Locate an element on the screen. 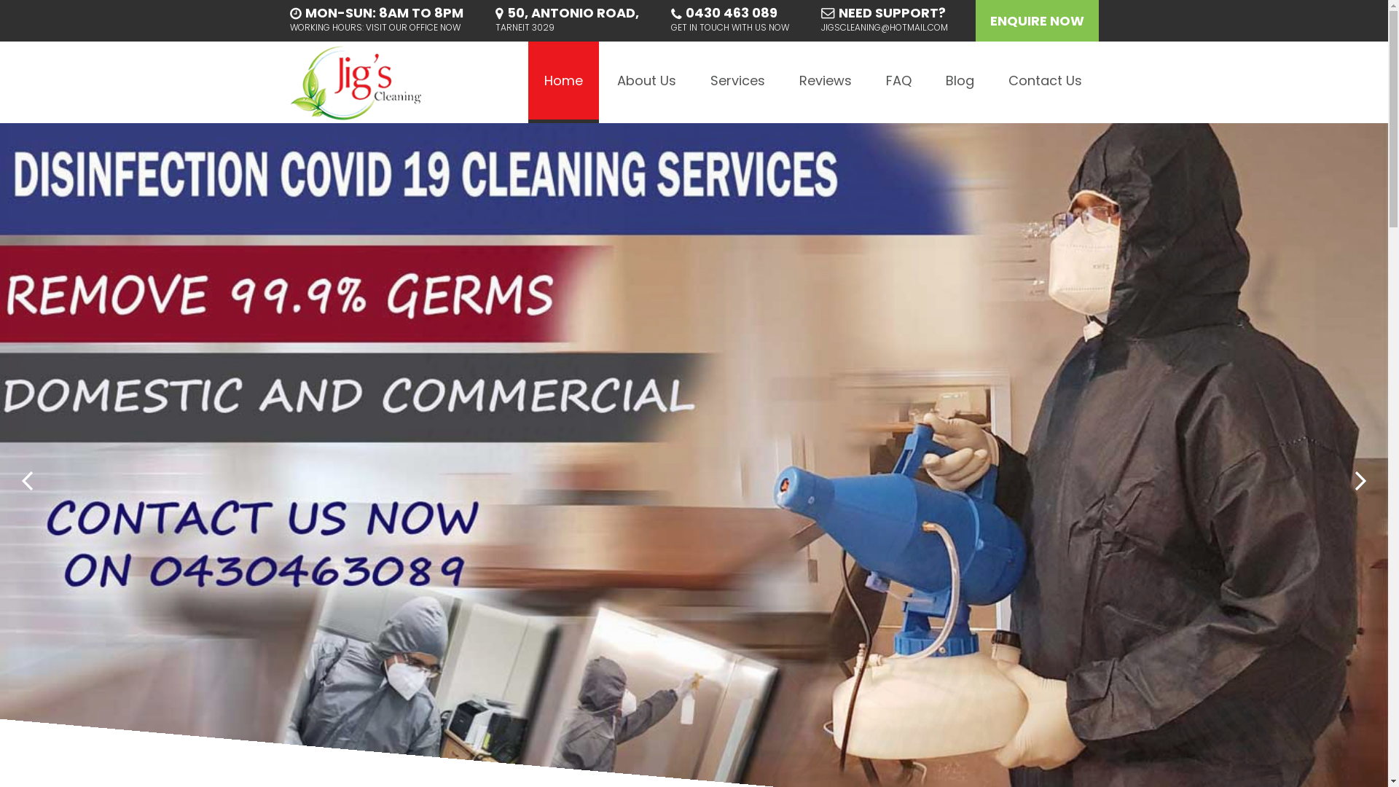 This screenshot has height=787, width=1399. Skip to content is located at coordinates (536, 41).